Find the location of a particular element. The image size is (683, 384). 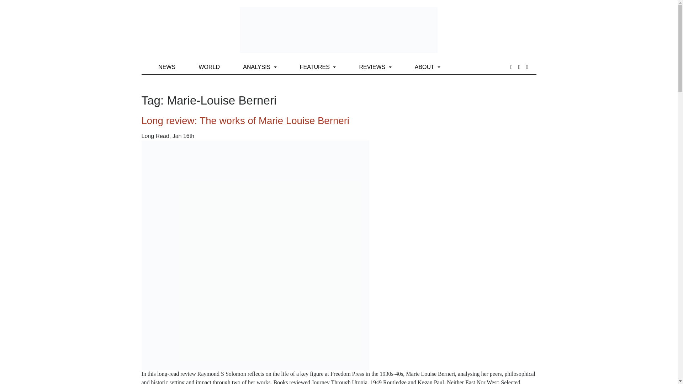

WORLD is located at coordinates (209, 67).